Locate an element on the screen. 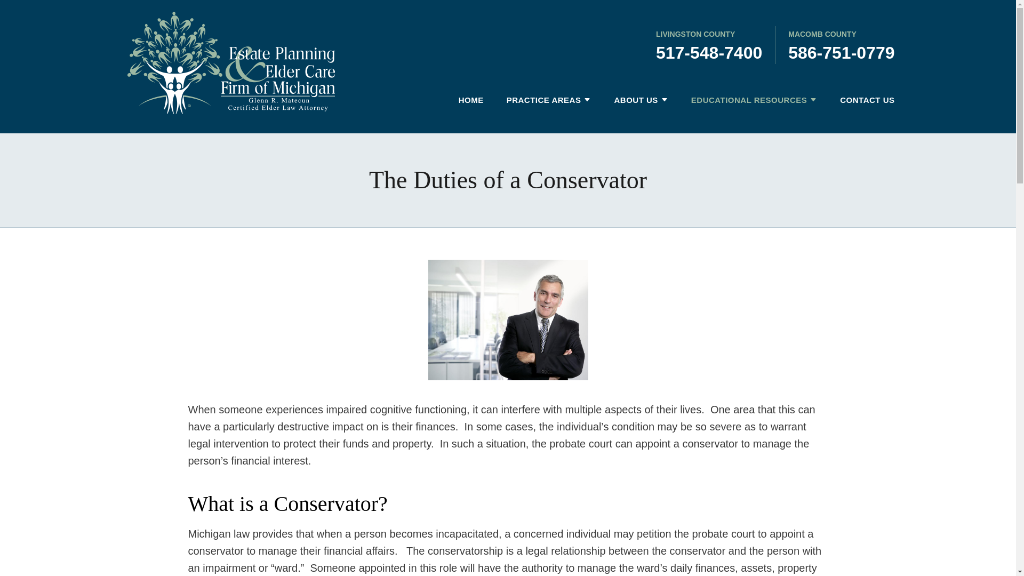  586-751-0779 is located at coordinates (841, 52).